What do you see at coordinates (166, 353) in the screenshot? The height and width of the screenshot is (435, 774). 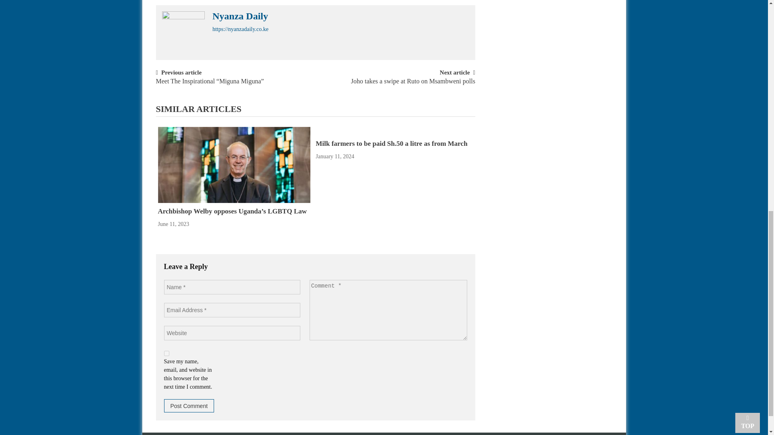 I see `yes` at bounding box center [166, 353].